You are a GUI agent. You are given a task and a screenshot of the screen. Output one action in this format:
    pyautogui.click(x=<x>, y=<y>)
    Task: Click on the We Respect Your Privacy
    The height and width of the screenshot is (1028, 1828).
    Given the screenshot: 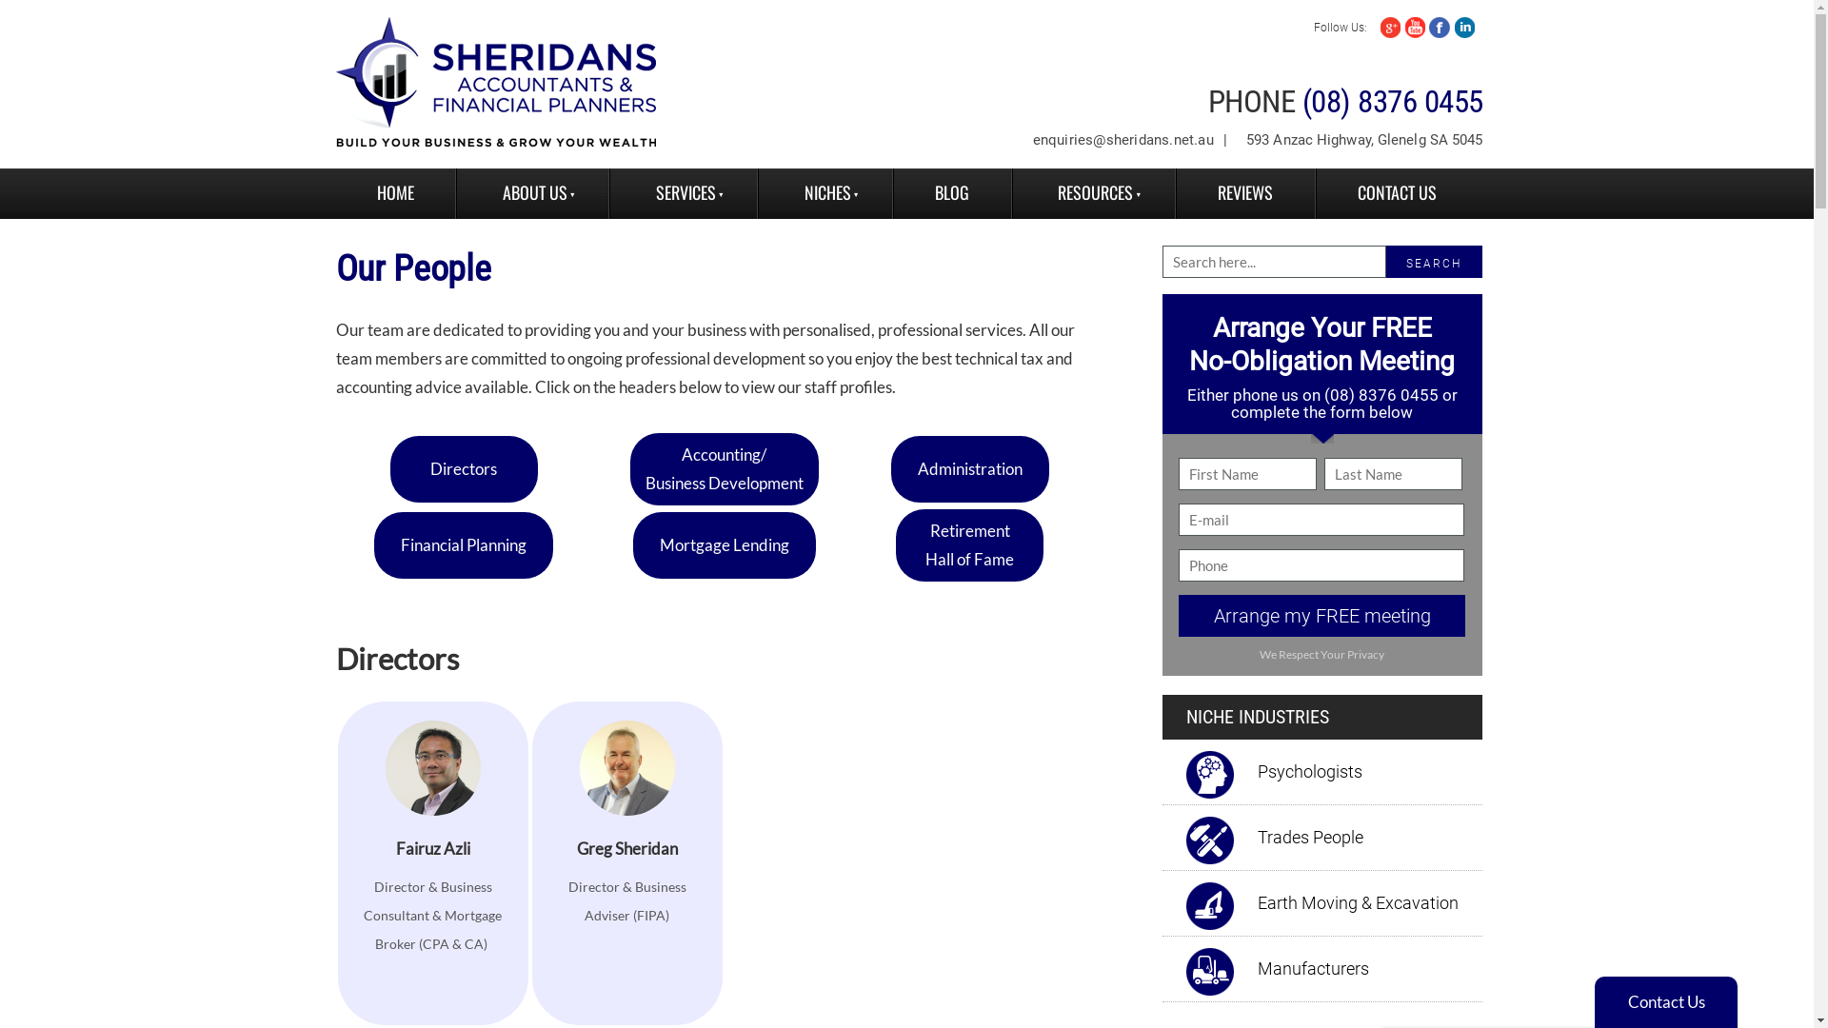 What is the action you would take?
    pyautogui.click(x=1321, y=655)
    